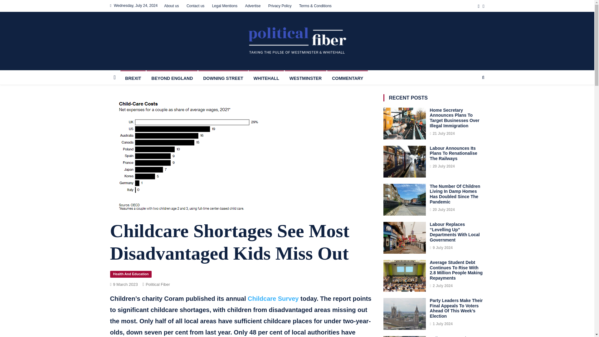 Image resolution: width=599 pixels, height=337 pixels. Describe the element at coordinates (280, 6) in the screenshot. I see `Privacy Policy` at that location.